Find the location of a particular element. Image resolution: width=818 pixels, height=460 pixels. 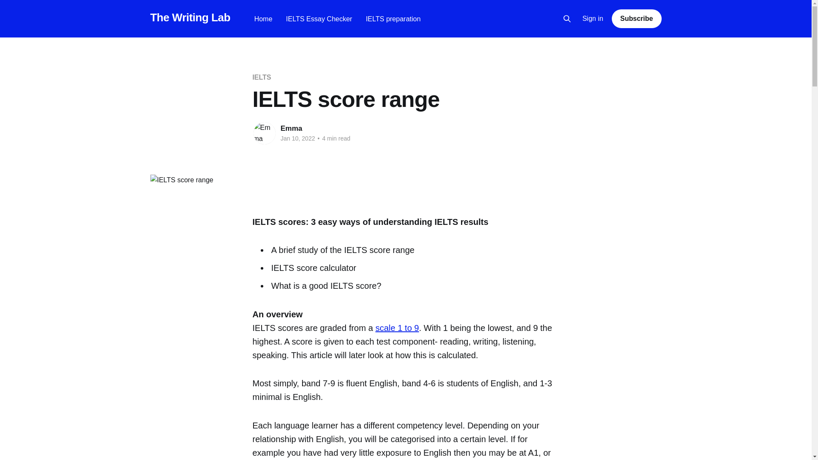

Sign in is located at coordinates (593, 19).